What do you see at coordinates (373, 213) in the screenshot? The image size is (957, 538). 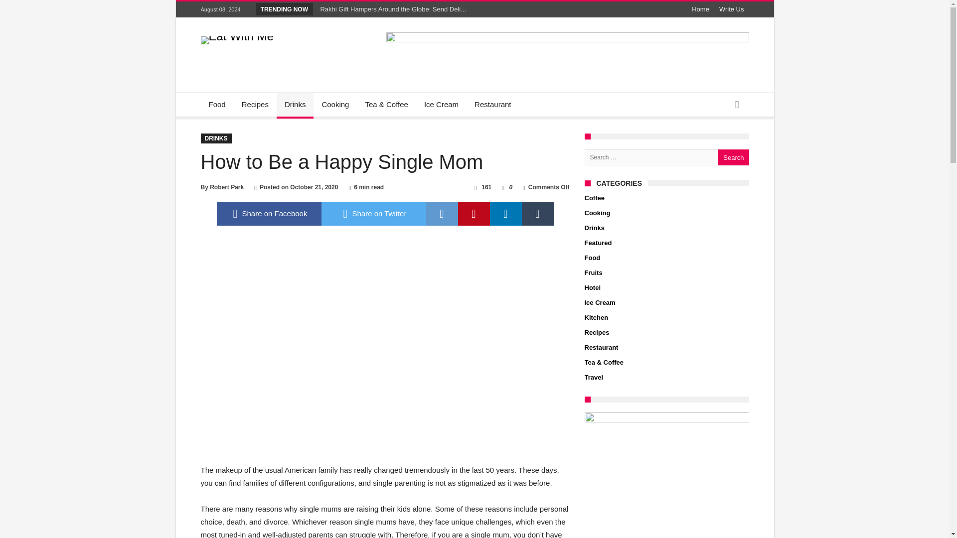 I see `twitter` at bounding box center [373, 213].